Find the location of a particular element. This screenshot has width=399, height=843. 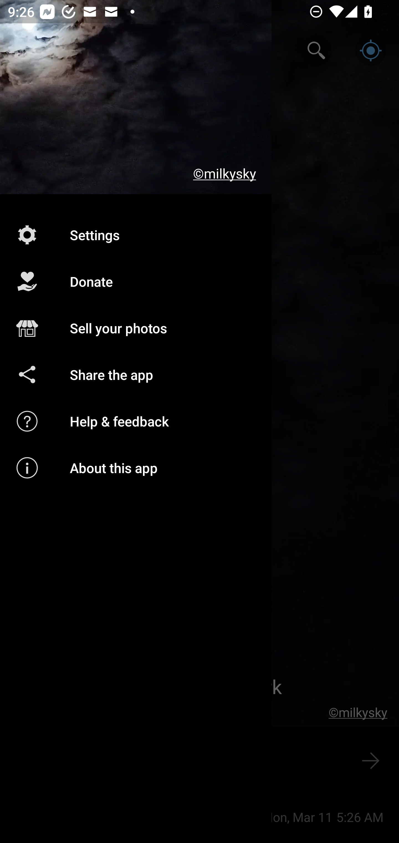

About this app is located at coordinates (136, 468).